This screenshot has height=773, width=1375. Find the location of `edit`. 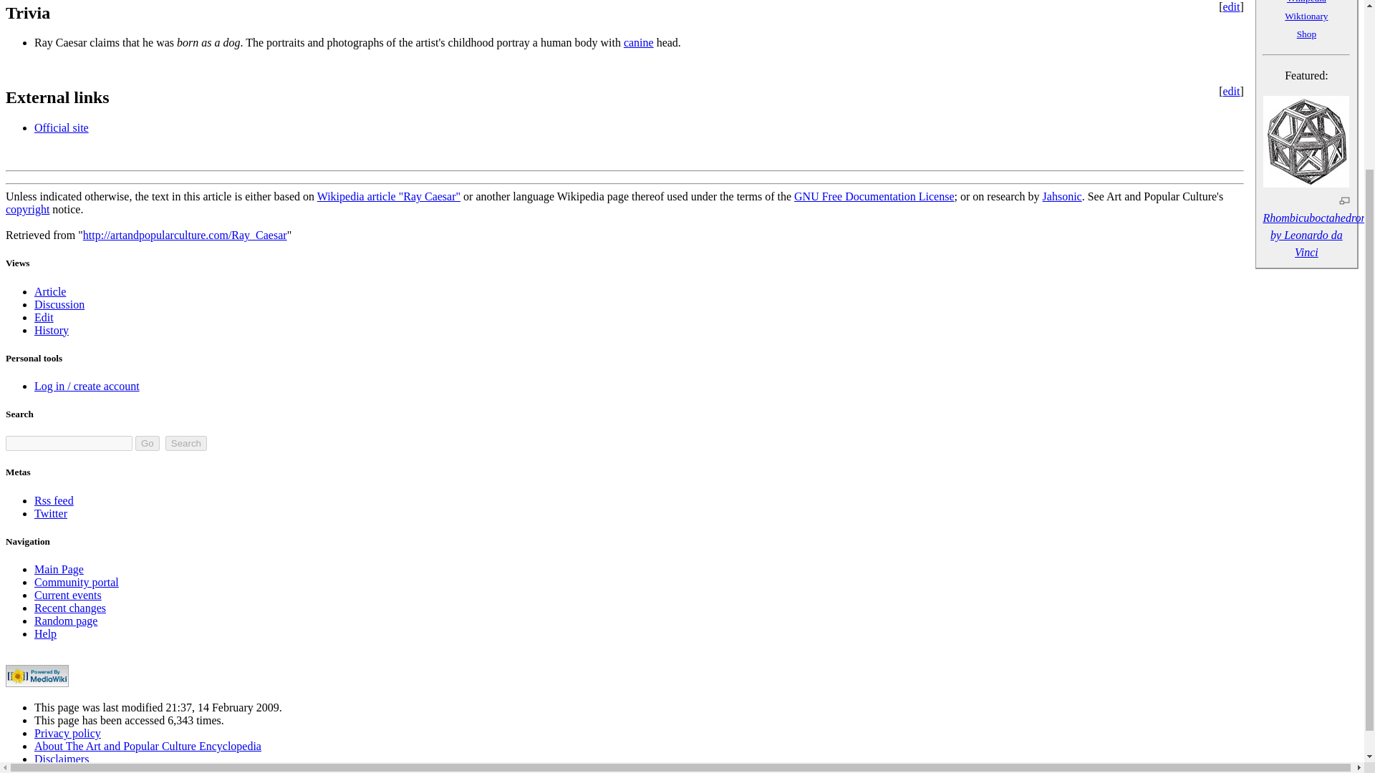

edit is located at coordinates (1230, 91).